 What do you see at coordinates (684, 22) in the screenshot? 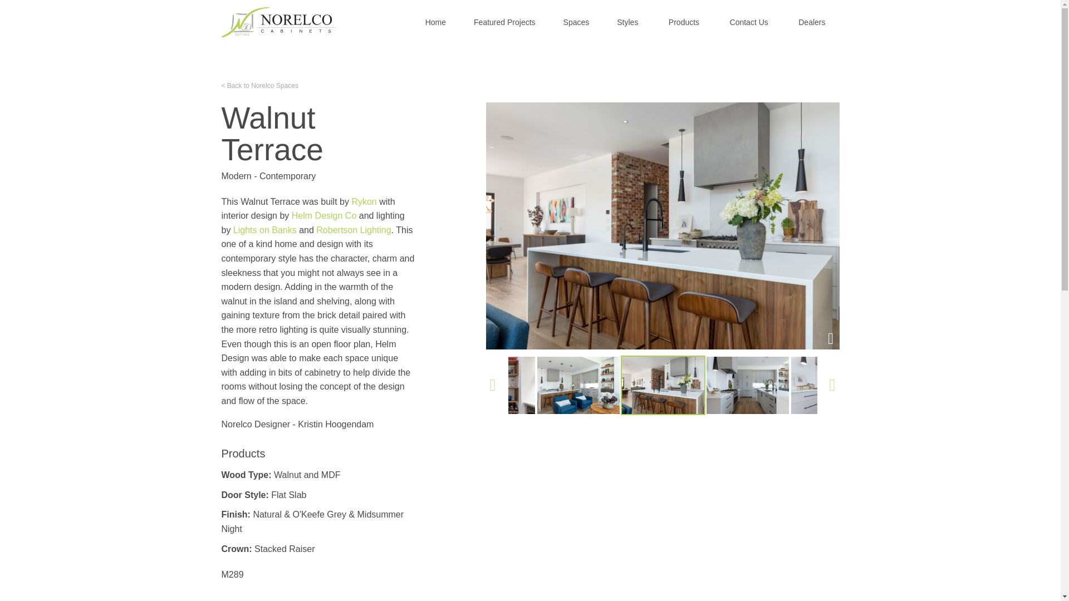
I see `Products` at bounding box center [684, 22].